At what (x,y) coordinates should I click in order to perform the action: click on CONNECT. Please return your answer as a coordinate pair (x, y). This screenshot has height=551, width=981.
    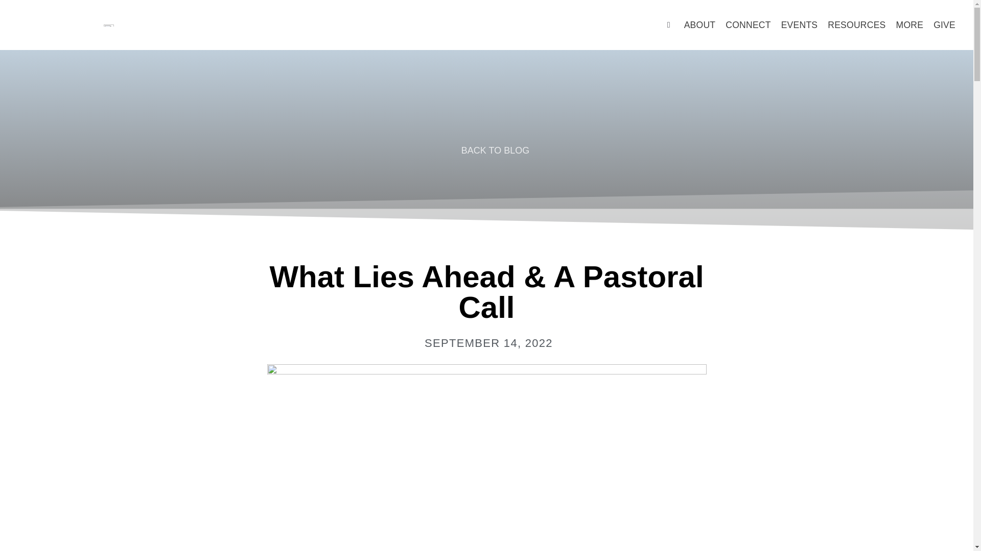
    Looking at the image, I should click on (748, 24).